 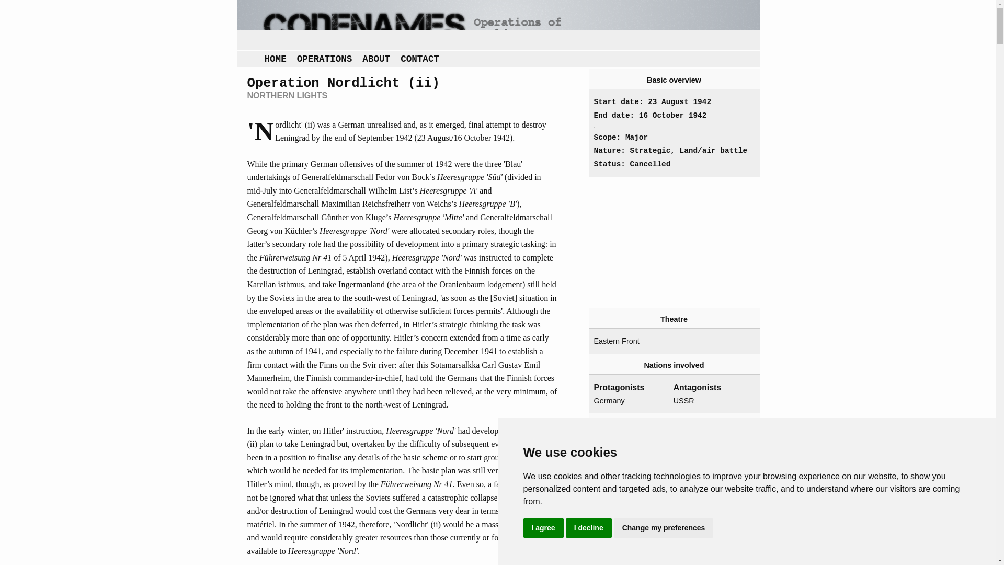 I want to click on Contact, so click(x=420, y=60).